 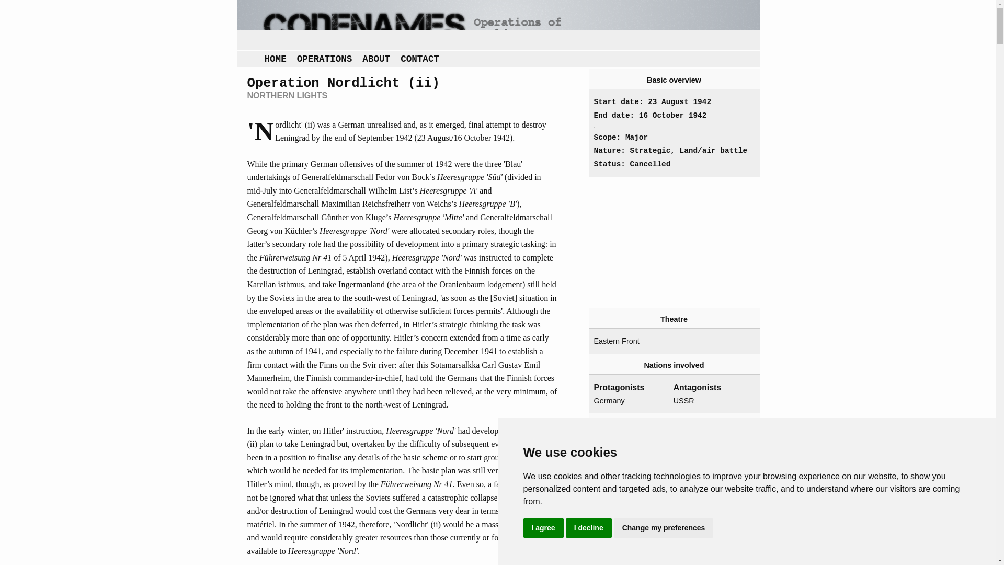 I want to click on Contact, so click(x=420, y=60).